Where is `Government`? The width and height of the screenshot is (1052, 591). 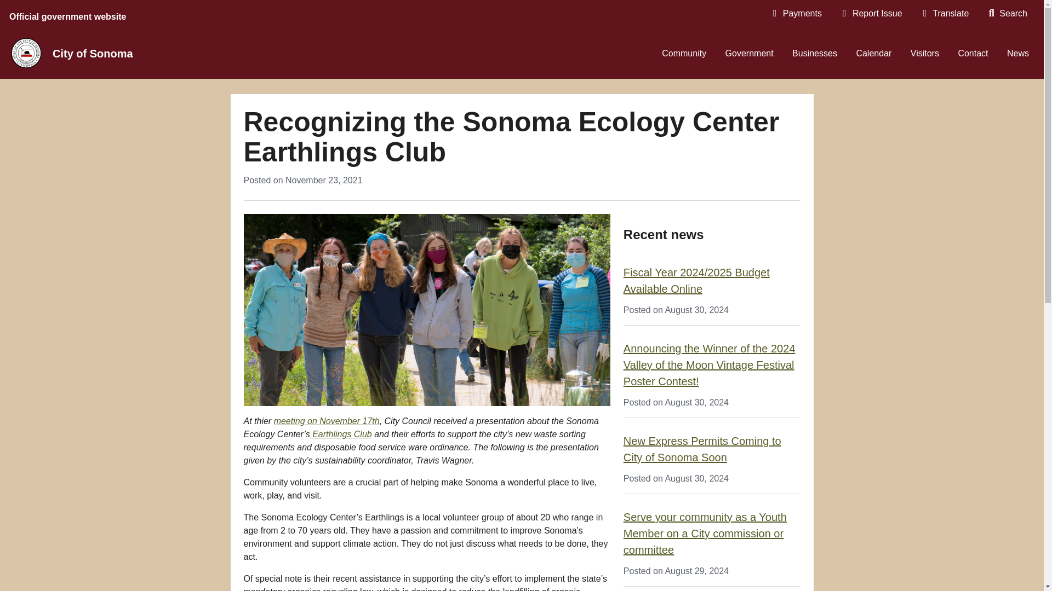
Government is located at coordinates (750, 54).